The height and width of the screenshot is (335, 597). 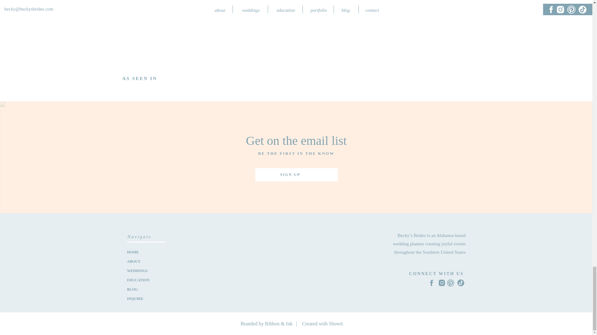 I want to click on INQUIRE, so click(x=146, y=298).